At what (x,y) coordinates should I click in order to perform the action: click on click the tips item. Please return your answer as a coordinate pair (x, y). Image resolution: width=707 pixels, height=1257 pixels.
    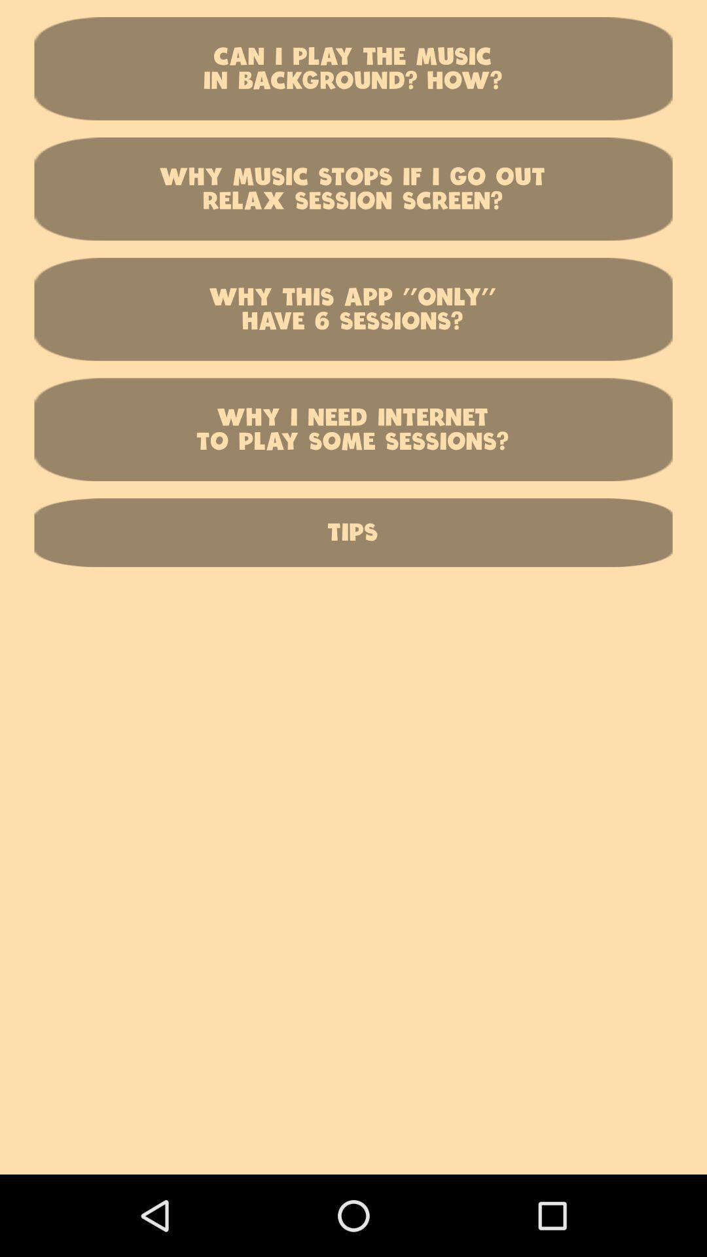
    Looking at the image, I should click on (353, 533).